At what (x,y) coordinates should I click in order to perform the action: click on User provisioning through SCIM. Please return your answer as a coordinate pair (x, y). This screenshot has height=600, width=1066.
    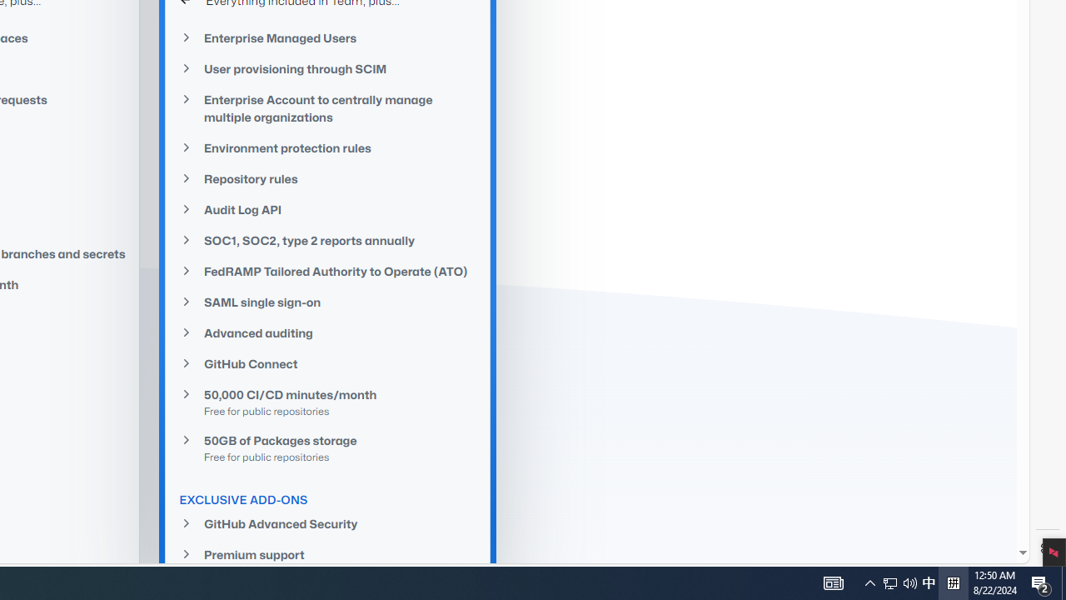
    Looking at the image, I should click on (328, 69).